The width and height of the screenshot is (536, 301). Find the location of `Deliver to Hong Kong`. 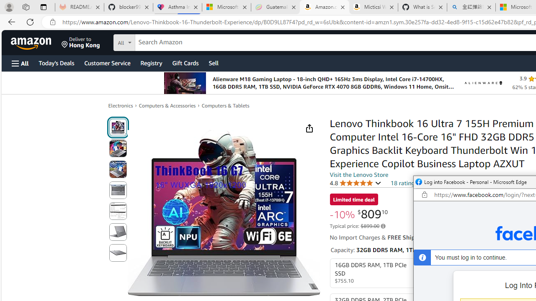

Deliver to Hong Kong is located at coordinates (81, 43).